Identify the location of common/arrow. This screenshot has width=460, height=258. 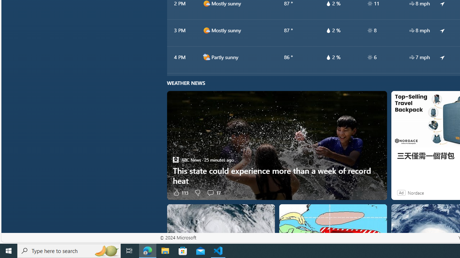
(442, 57).